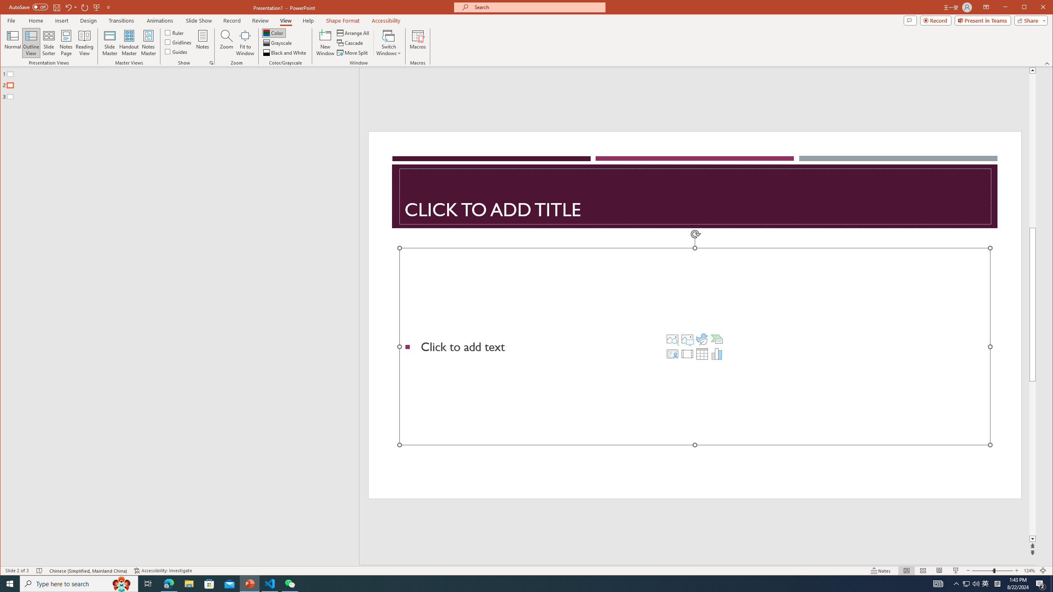 This screenshot has height=592, width=1053. What do you see at coordinates (66, 43) in the screenshot?
I see `Notes Page` at bounding box center [66, 43].